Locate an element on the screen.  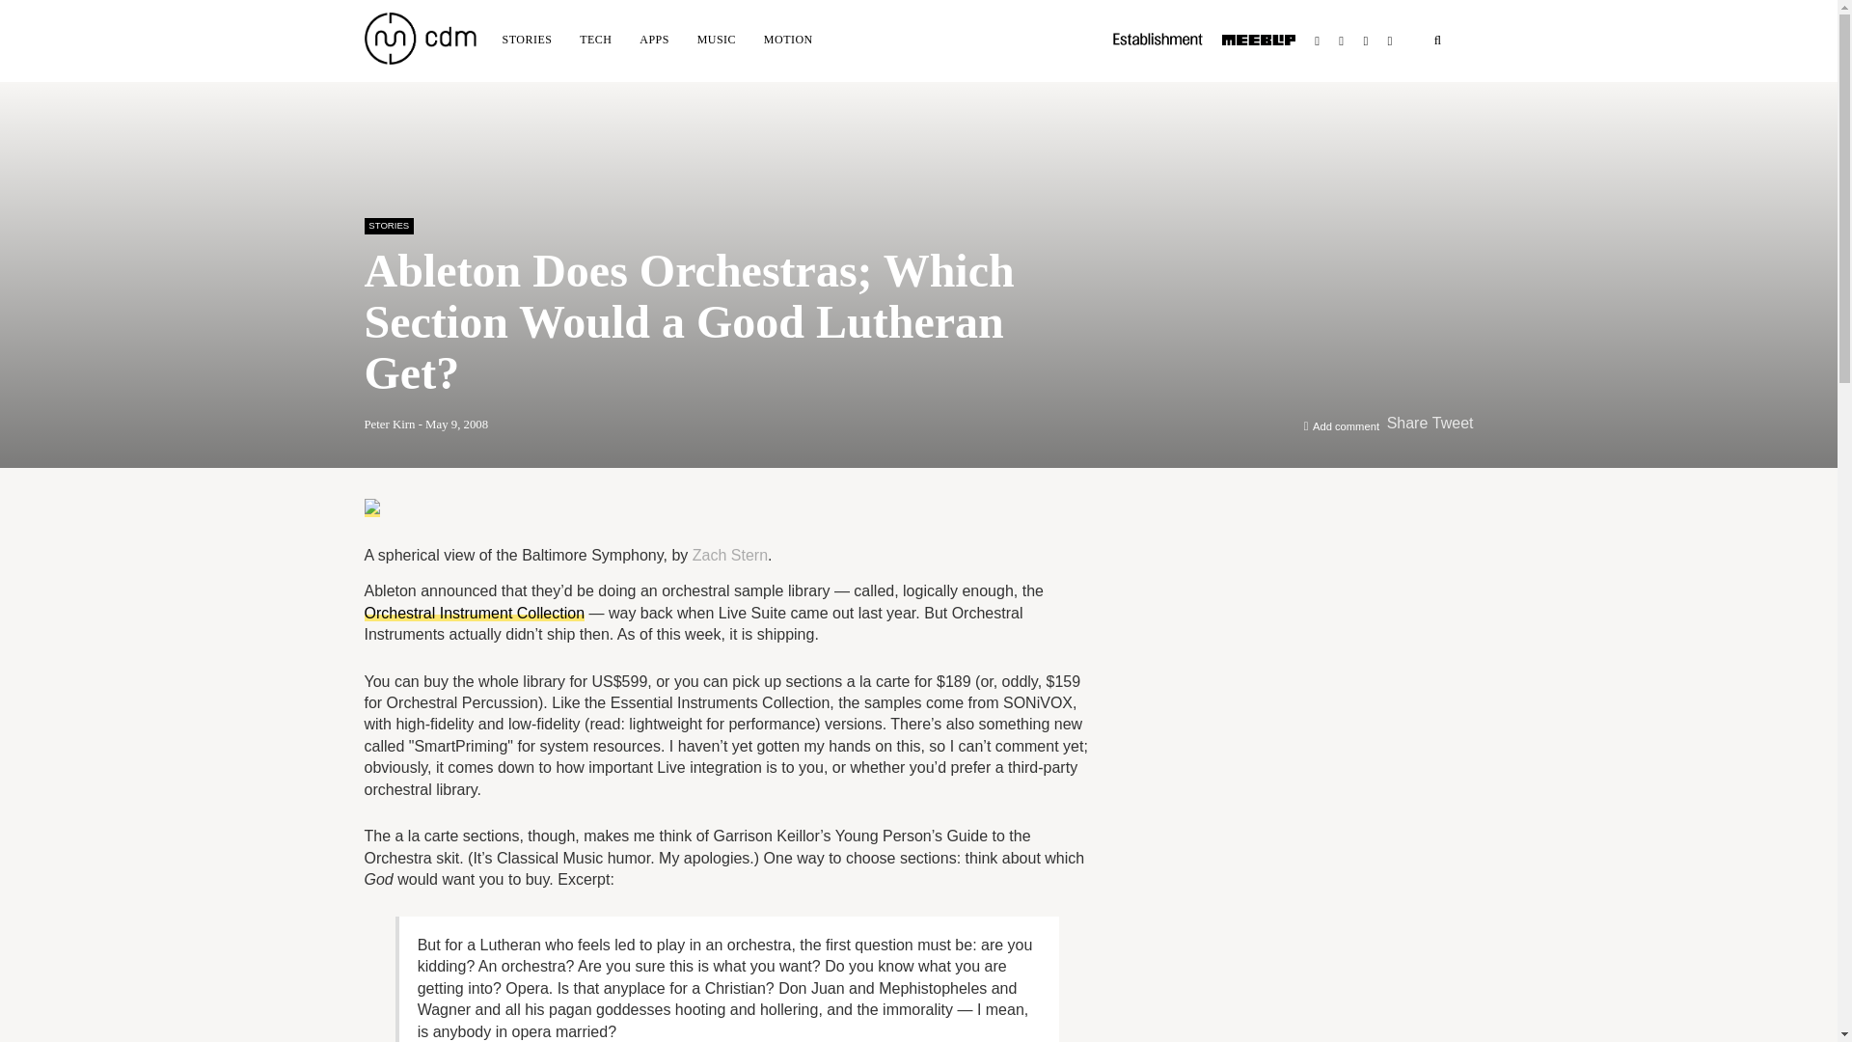
MOTION is located at coordinates (787, 39).